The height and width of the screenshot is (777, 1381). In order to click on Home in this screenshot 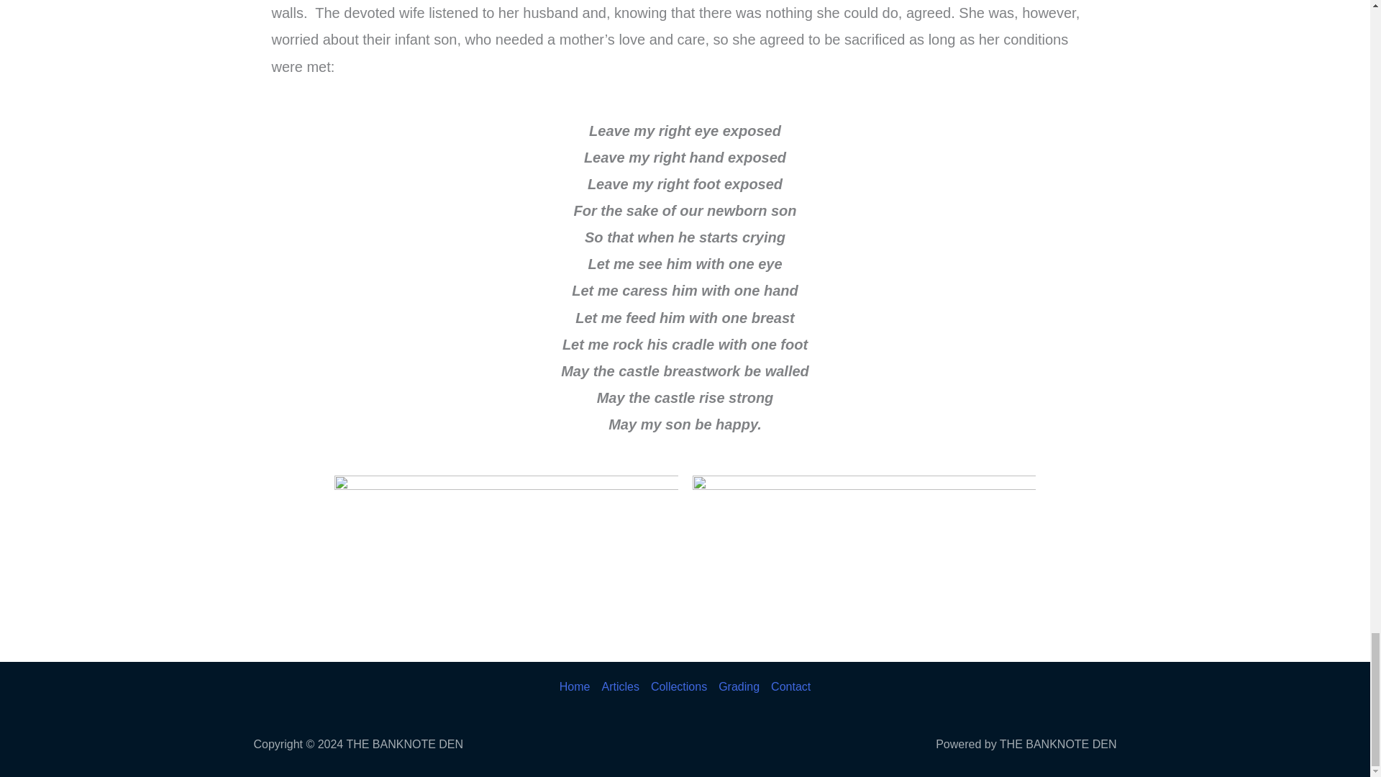, I will do `click(578, 686)`.